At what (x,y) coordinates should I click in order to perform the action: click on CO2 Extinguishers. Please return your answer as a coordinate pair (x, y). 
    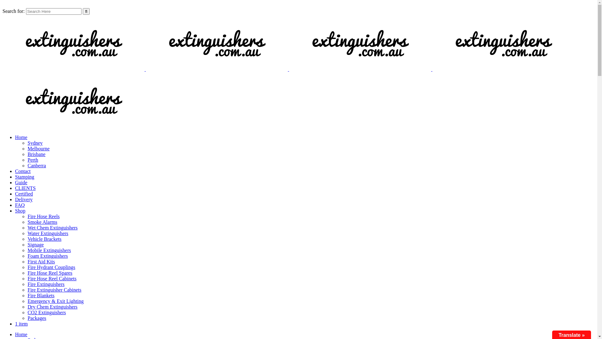
    Looking at the image, I should click on (47, 313).